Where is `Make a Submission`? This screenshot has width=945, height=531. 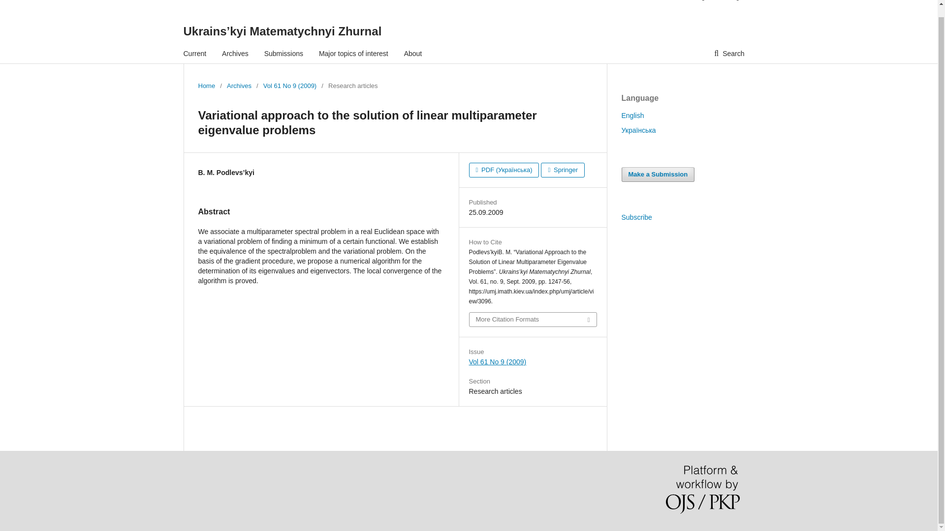 Make a Submission is located at coordinates (658, 175).